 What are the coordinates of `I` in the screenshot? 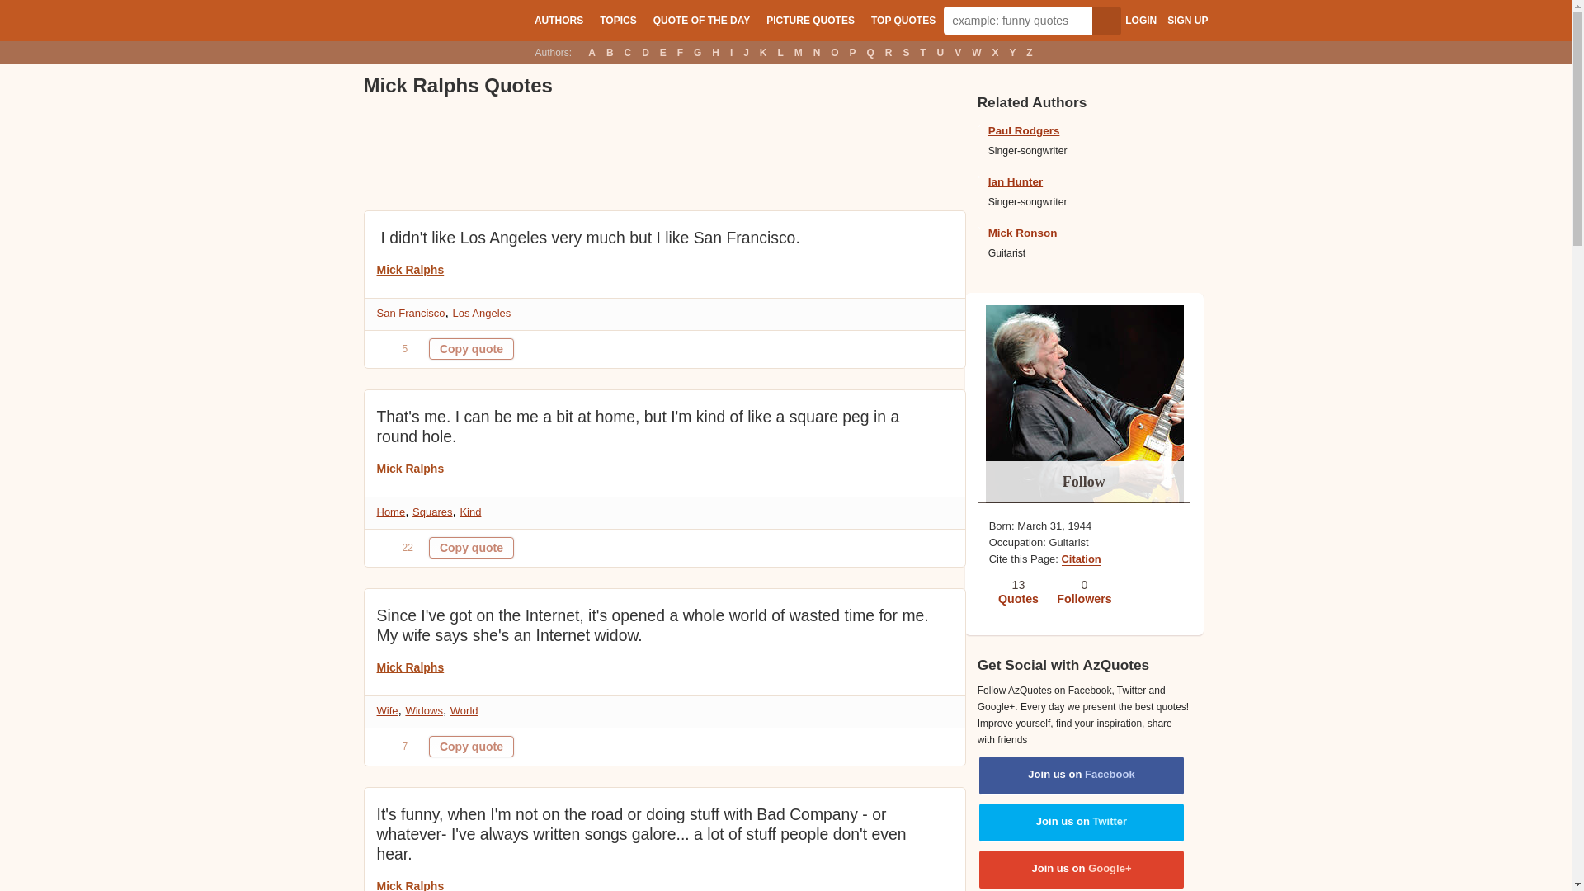 It's located at (731, 52).